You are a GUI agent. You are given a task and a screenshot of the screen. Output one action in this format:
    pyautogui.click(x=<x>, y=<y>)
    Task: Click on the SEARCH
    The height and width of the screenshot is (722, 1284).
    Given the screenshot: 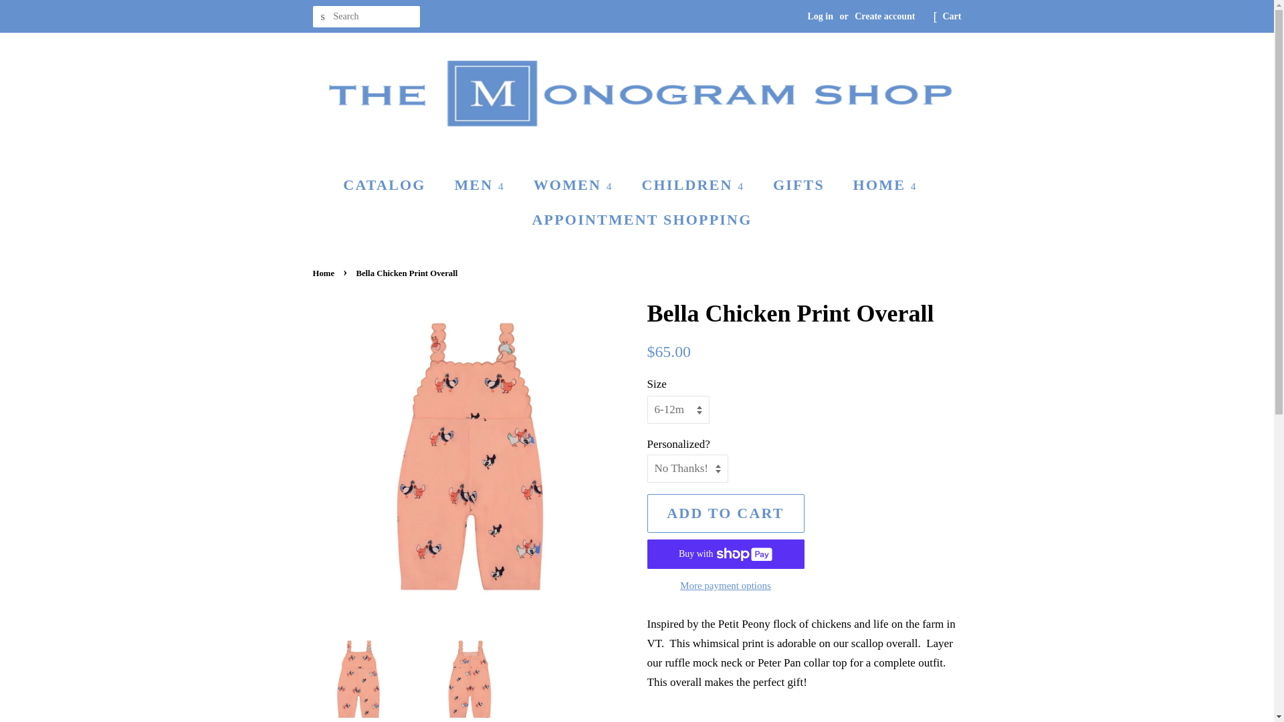 What is the action you would take?
    pyautogui.click(x=324, y=17)
    